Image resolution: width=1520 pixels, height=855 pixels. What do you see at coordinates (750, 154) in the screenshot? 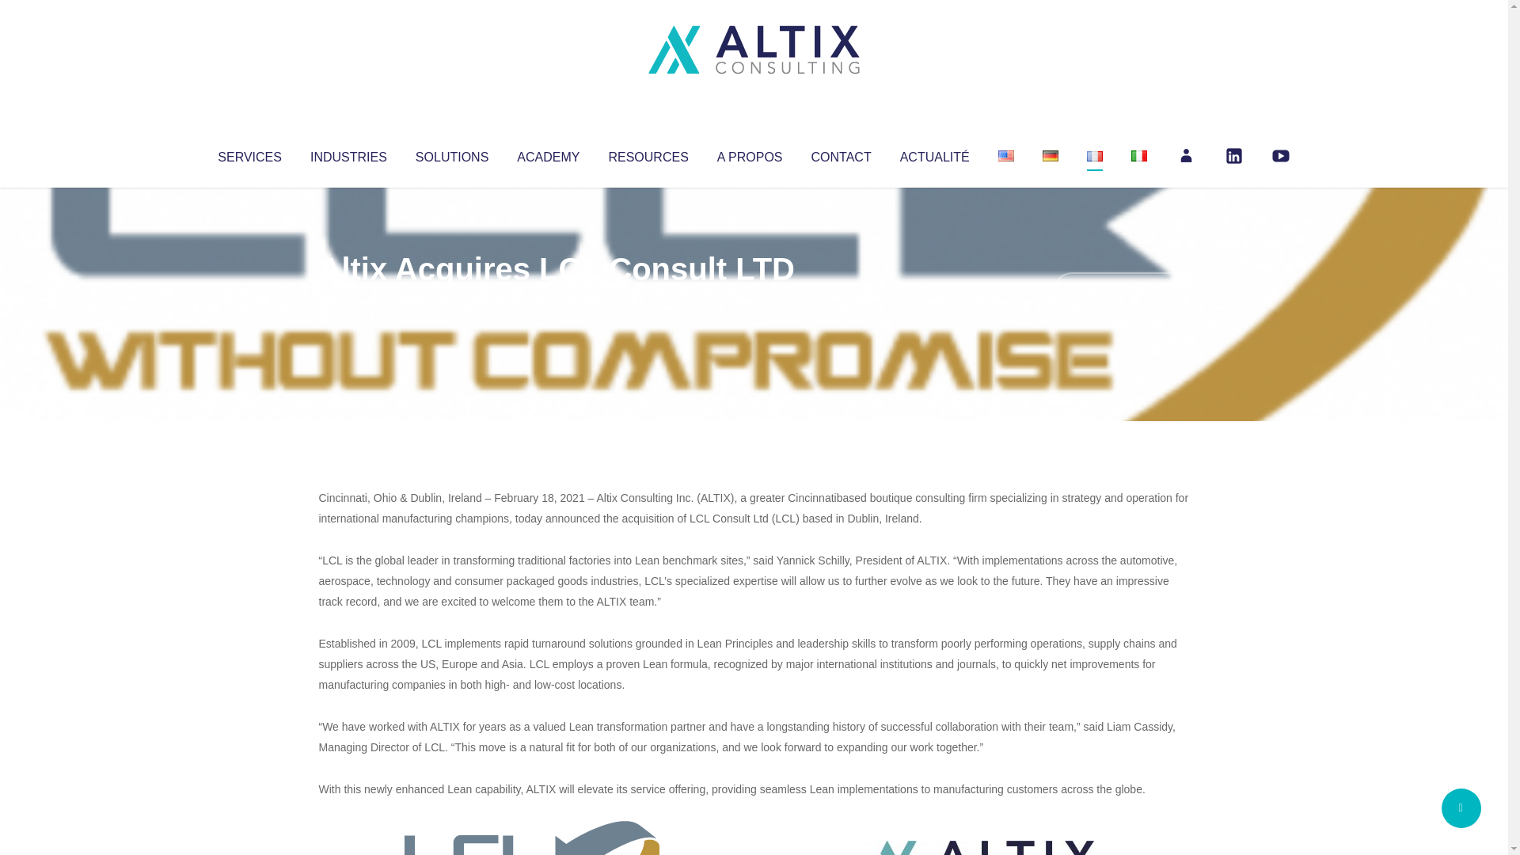
I see `A PROPOS` at bounding box center [750, 154].